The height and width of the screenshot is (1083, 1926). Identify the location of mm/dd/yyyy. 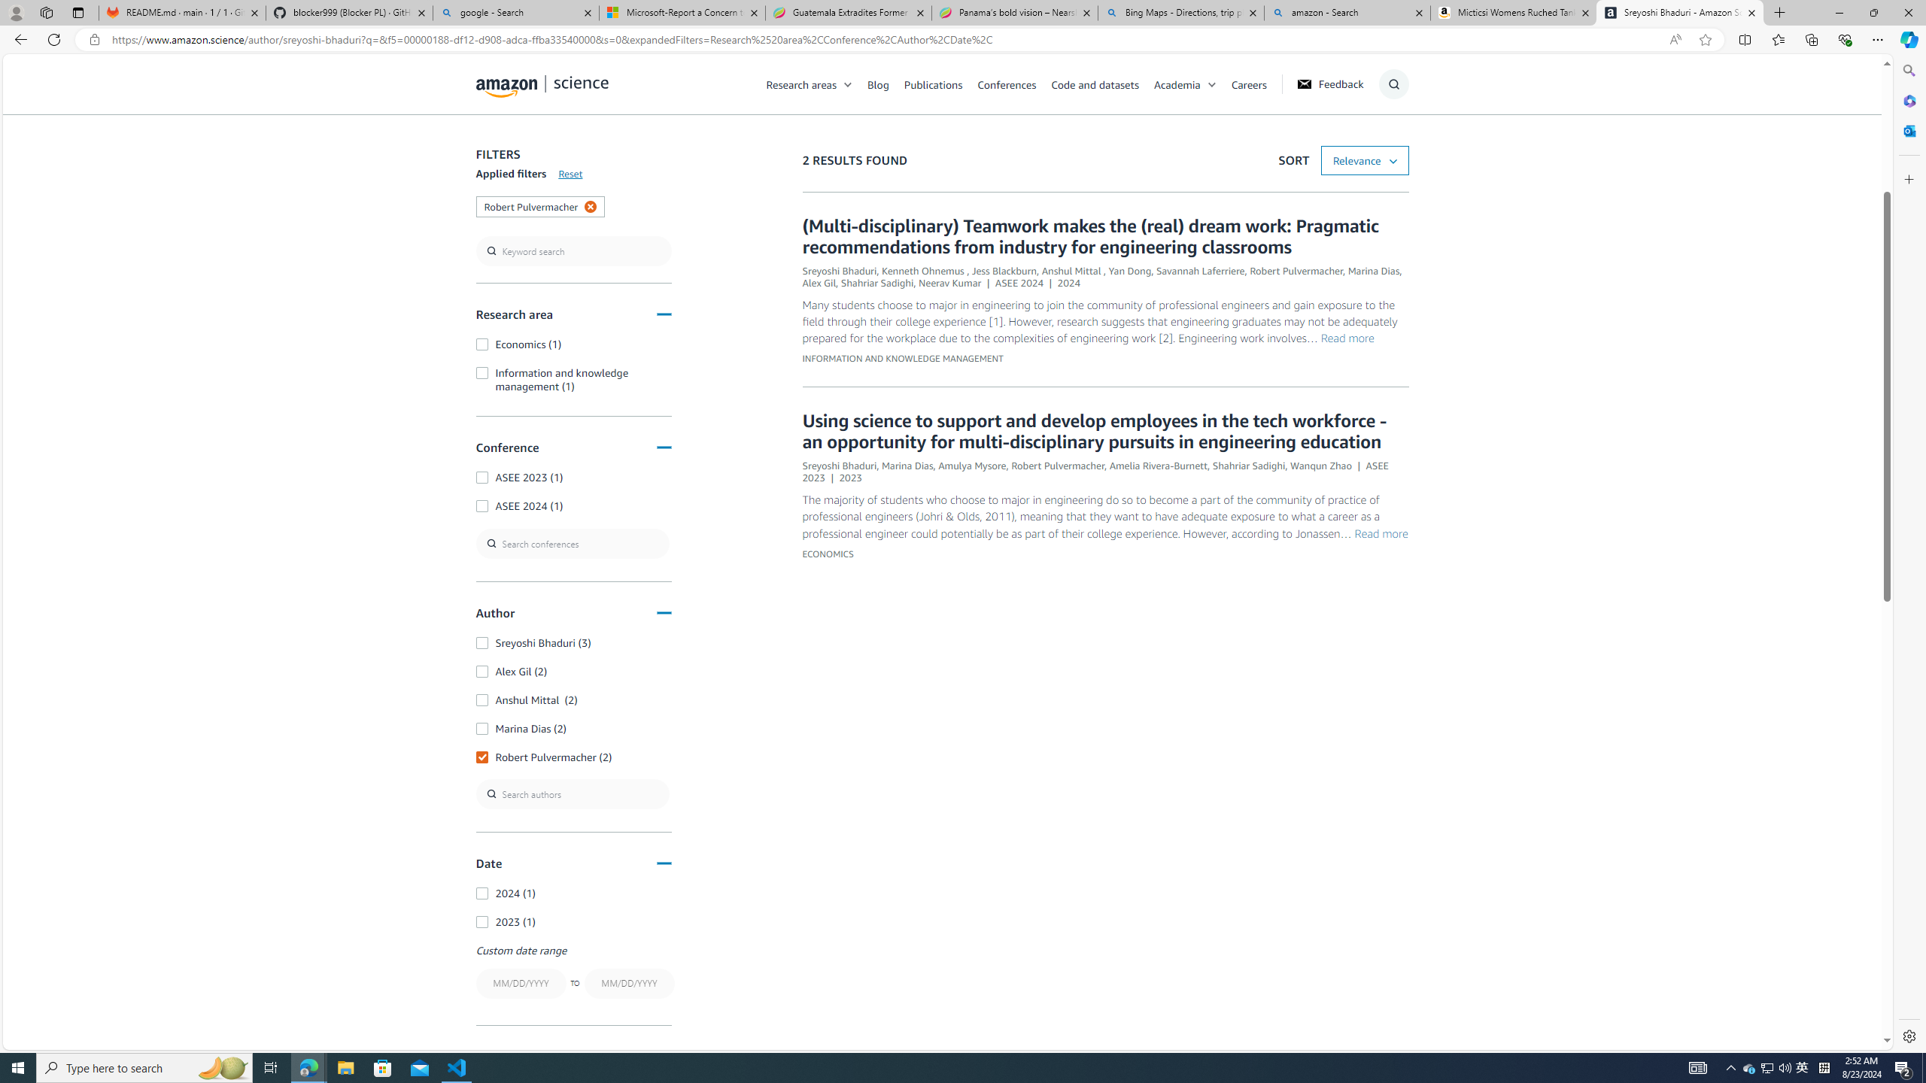
(629, 984).